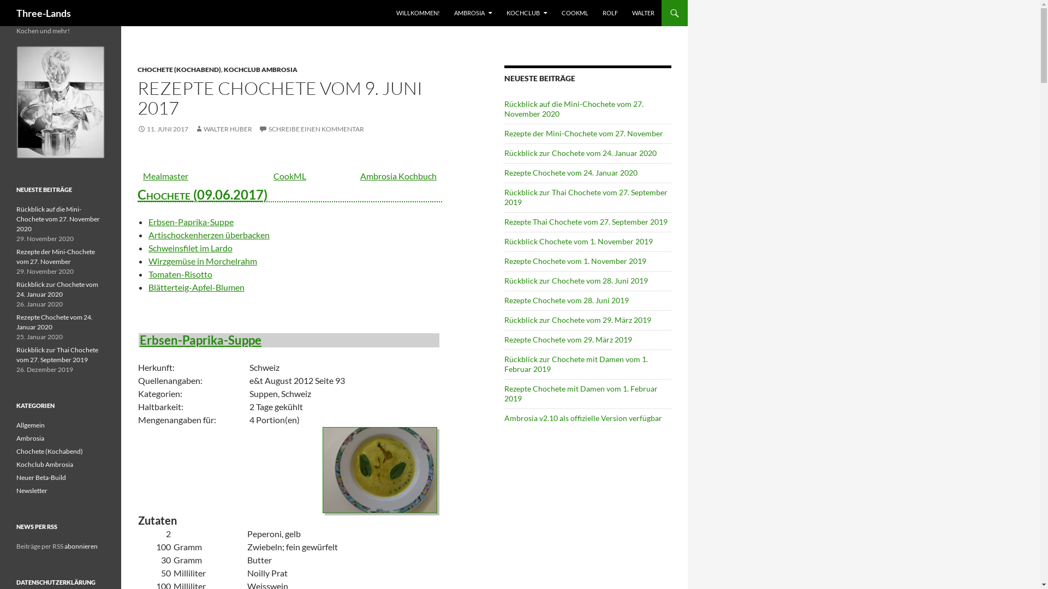 The width and height of the screenshot is (1048, 589). I want to click on KOCHCLUB AMBROSIA, so click(261, 70).